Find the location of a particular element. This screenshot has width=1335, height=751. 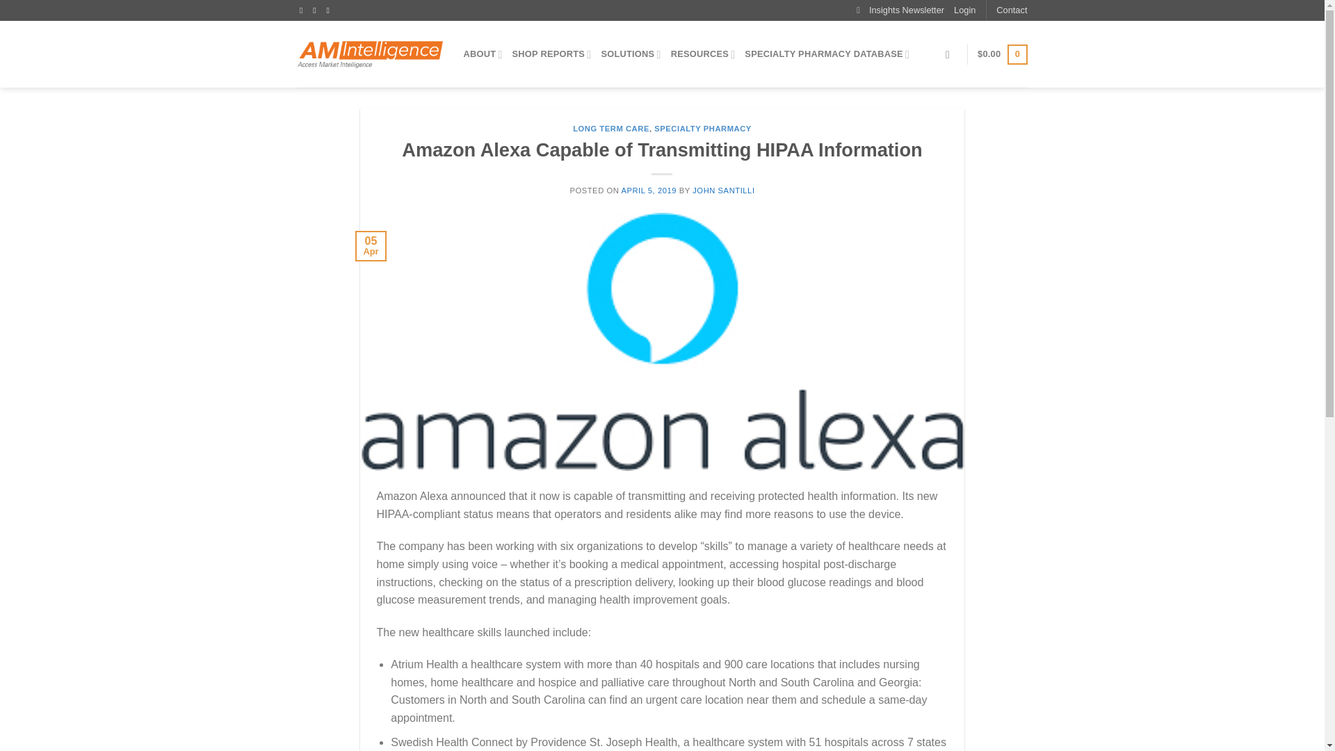

ABOUT is located at coordinates (483, 54).